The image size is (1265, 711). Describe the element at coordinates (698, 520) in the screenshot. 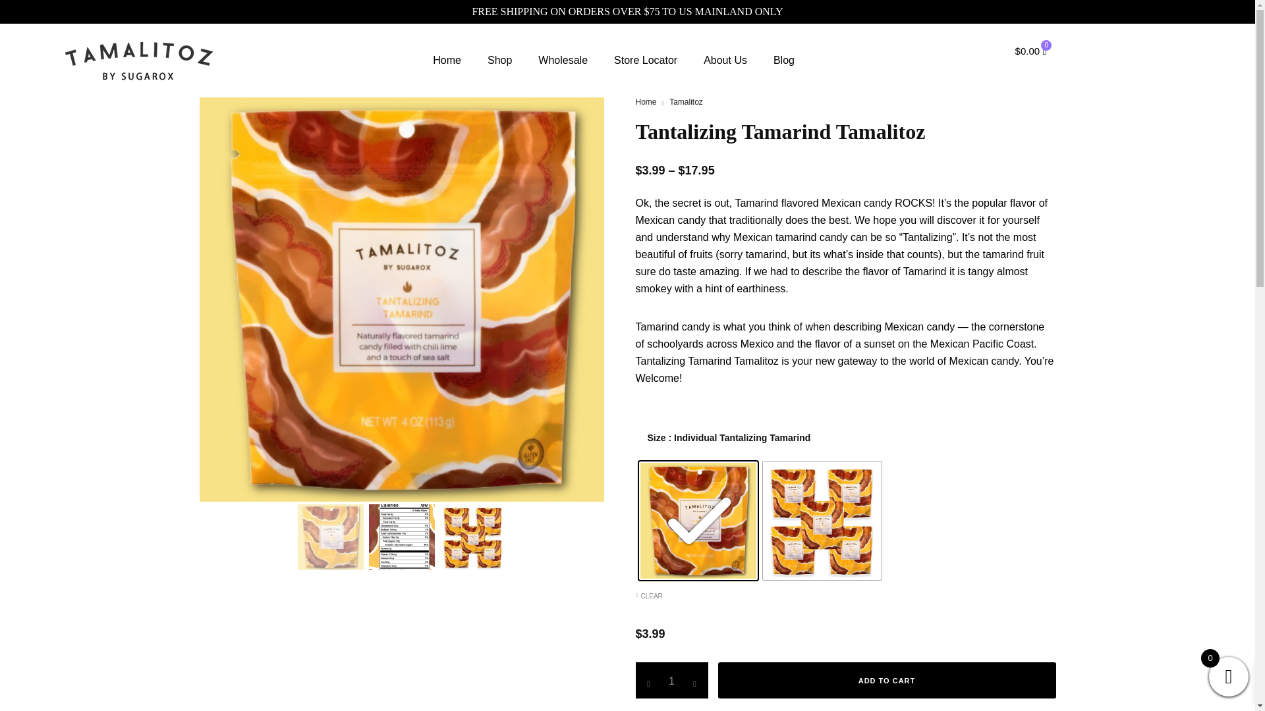

I see `Individual Tantalizing Tamarind` at that location.